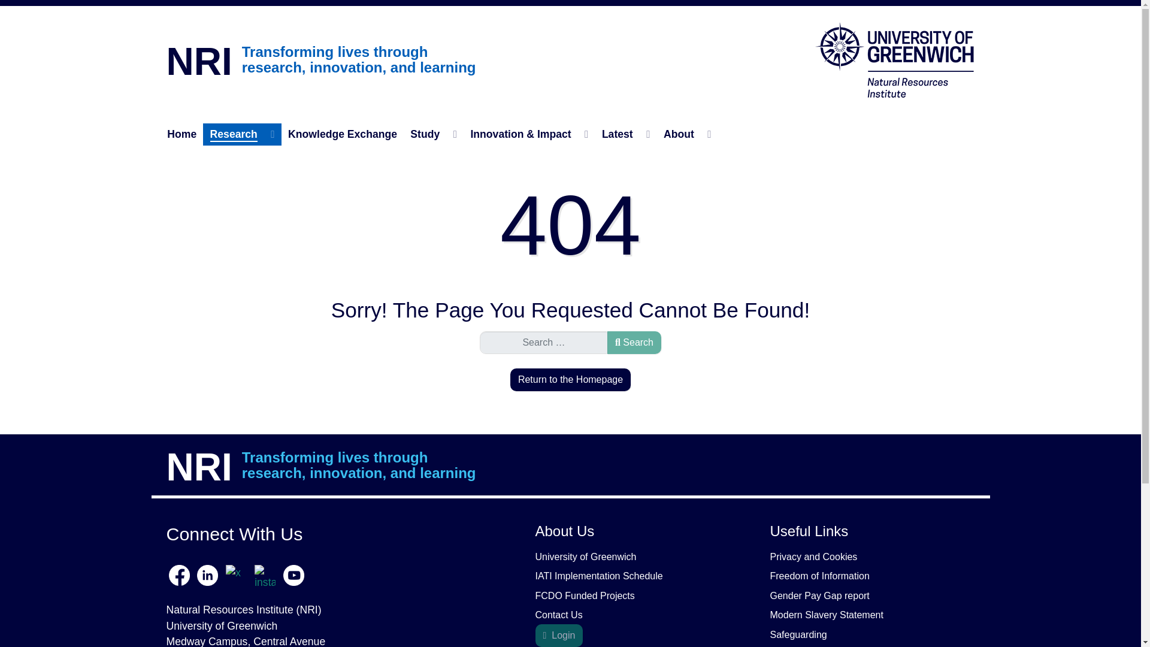 Image resolution: width=1150 pixels, height=647 pixels. I want to click on Home, so click(182, 134).